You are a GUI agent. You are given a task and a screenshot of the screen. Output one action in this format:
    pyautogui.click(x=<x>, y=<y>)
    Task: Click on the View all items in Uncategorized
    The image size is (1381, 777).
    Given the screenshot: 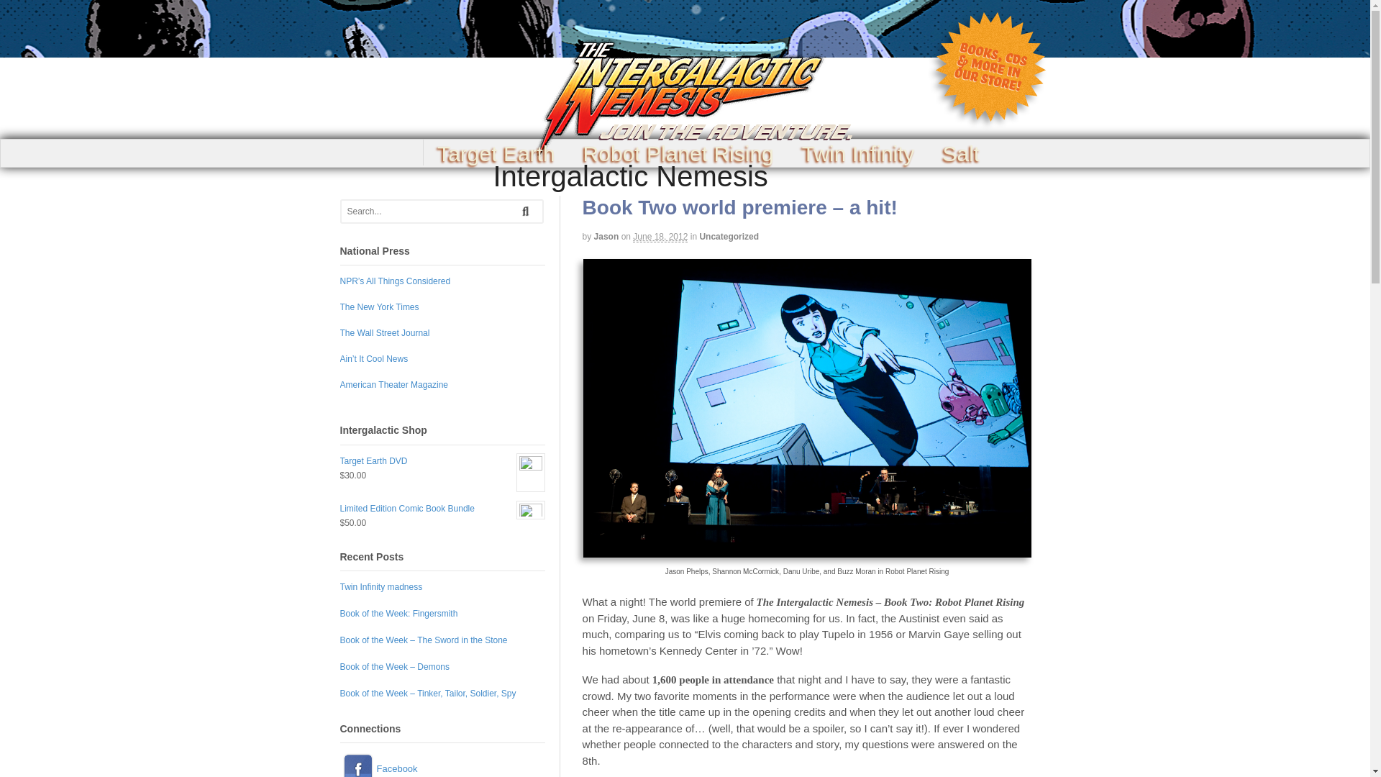 What is the action you would take?
    pyautogui.click(x=728, y=236)
    